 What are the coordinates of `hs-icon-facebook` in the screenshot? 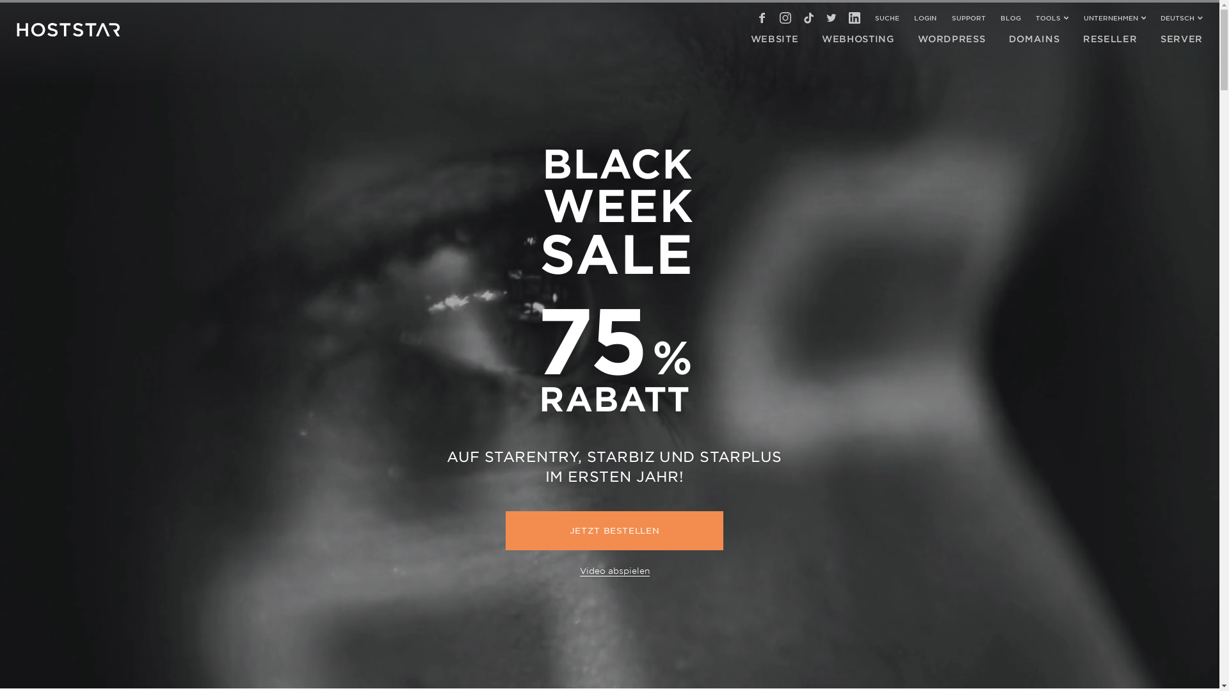 It's located at (762, 18).